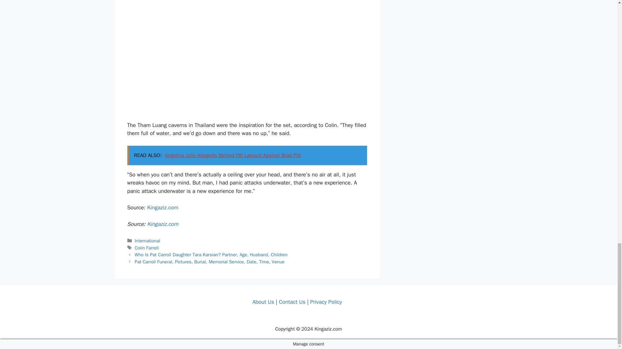 The width and height of the screenshot is (622, 349). What do you see at coordinates (148, 240) in the screenshot?
I see `International` at bounding box center [148, 240].